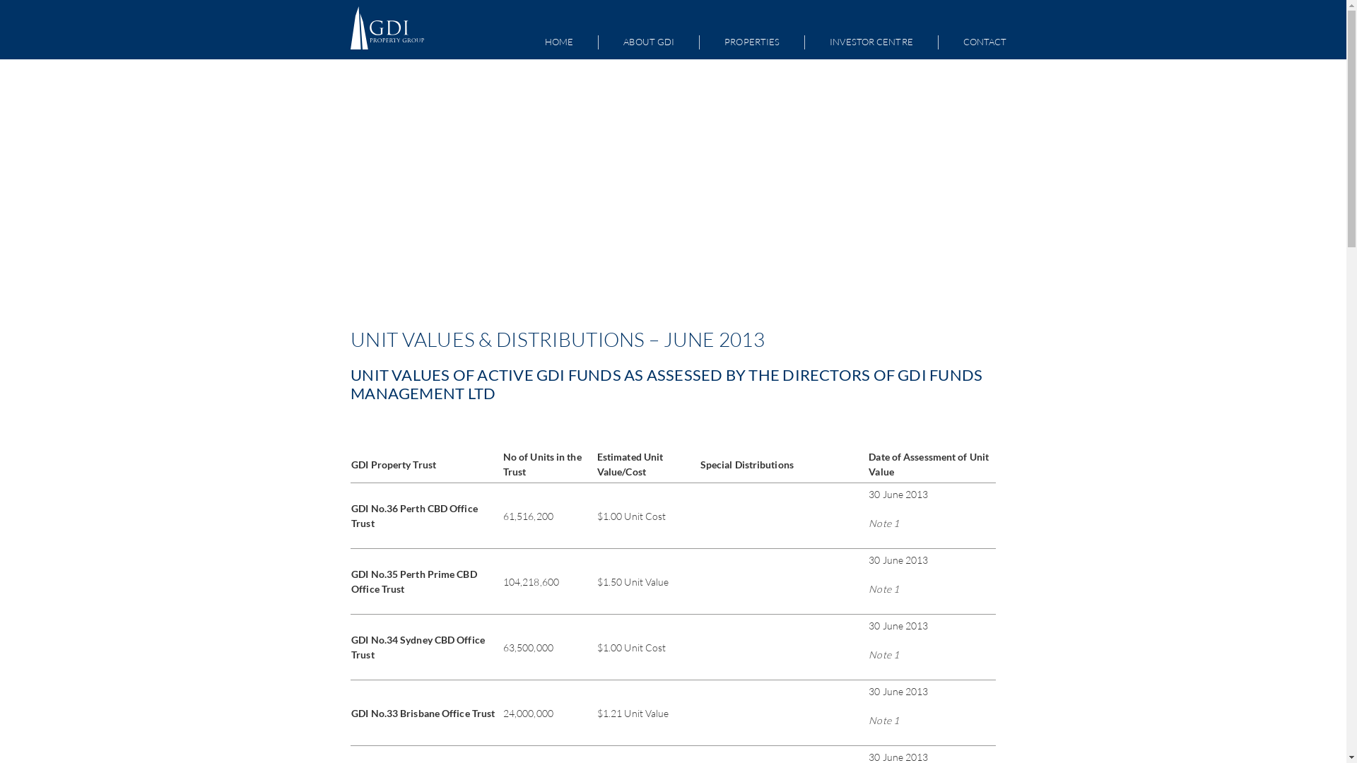  What do you see at coordinates (649, 42) in the screenshot?
I see `ABOUT GDI` at bounding box center [649, 42].